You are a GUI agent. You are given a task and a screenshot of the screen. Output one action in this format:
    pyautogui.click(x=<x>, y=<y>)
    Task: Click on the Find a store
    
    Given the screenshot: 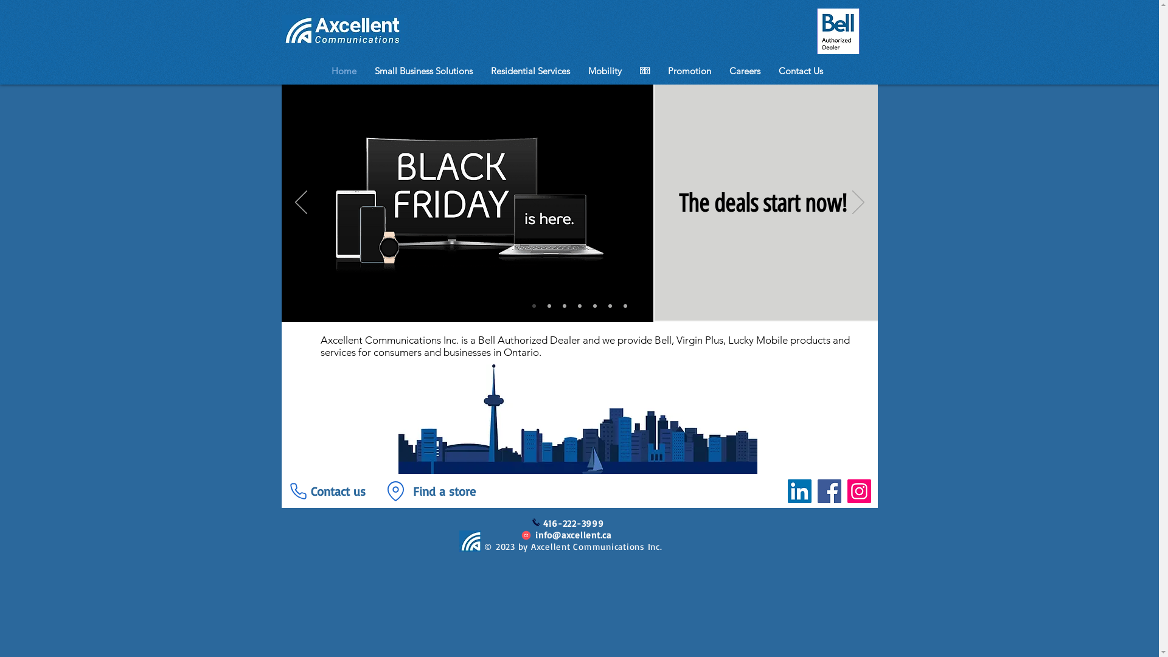 What is the action you would take?
    pyautogui.click(x=444, y=492)
    